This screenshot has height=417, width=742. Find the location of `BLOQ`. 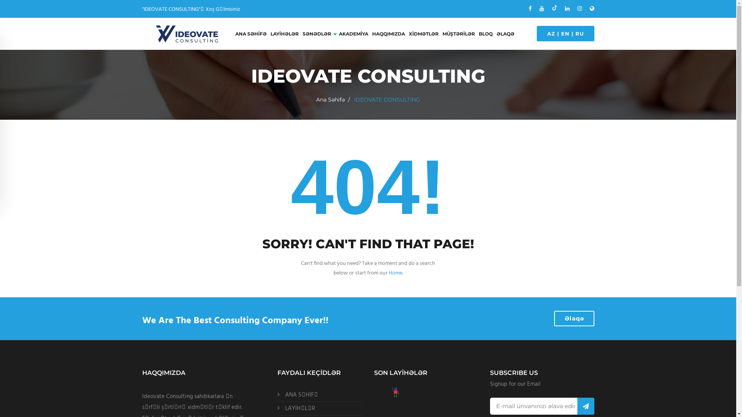

BLOQ is located at coordinates (485, 34).